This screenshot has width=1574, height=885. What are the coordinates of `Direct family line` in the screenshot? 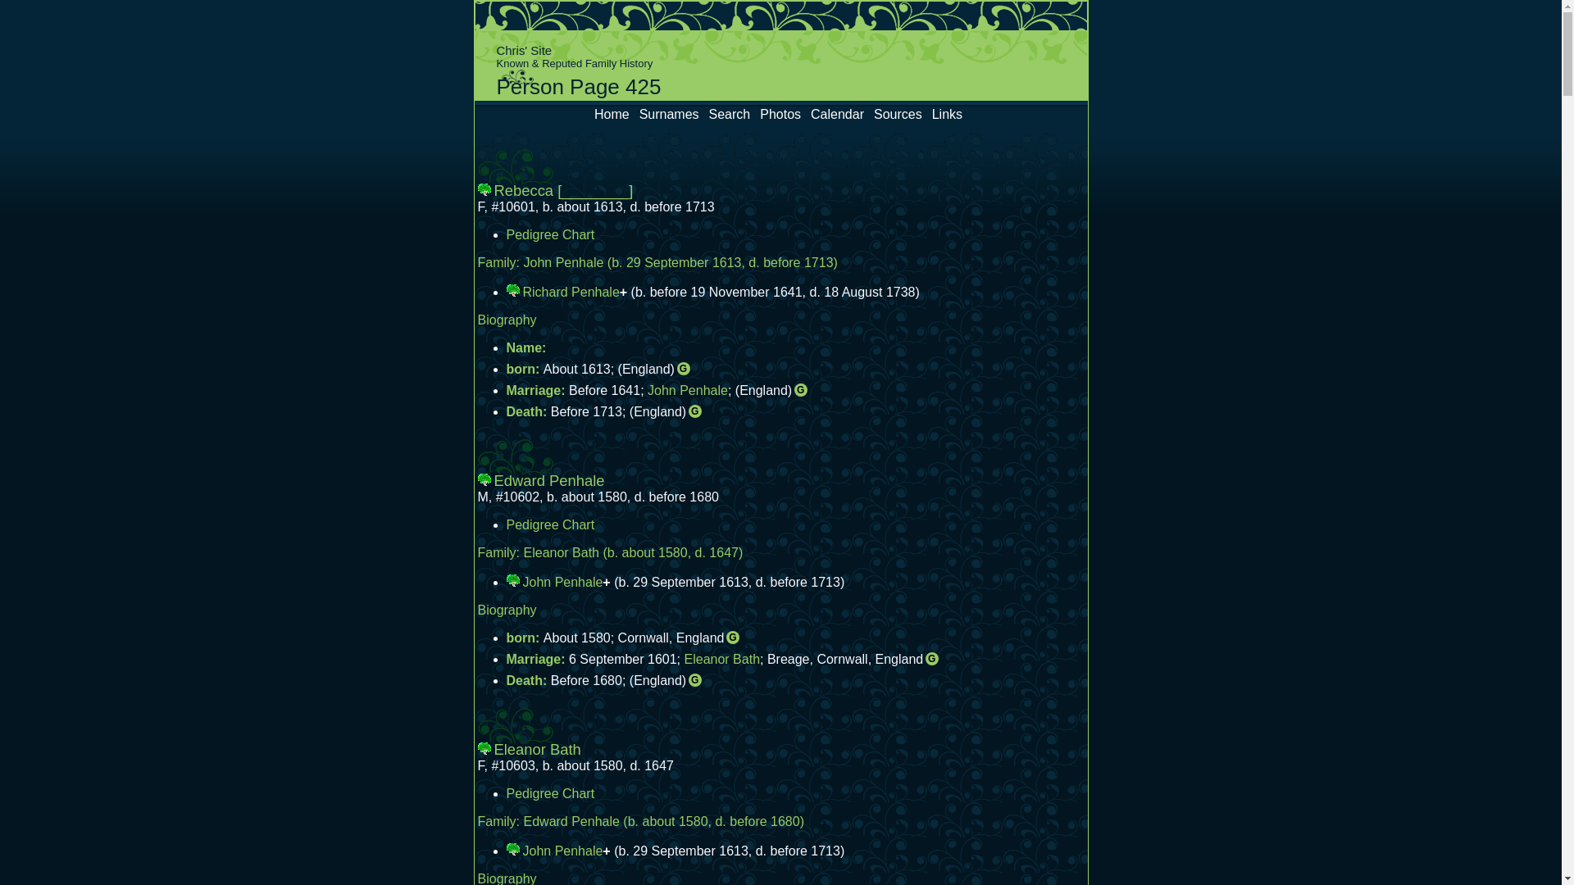 It's located at (485, 747).